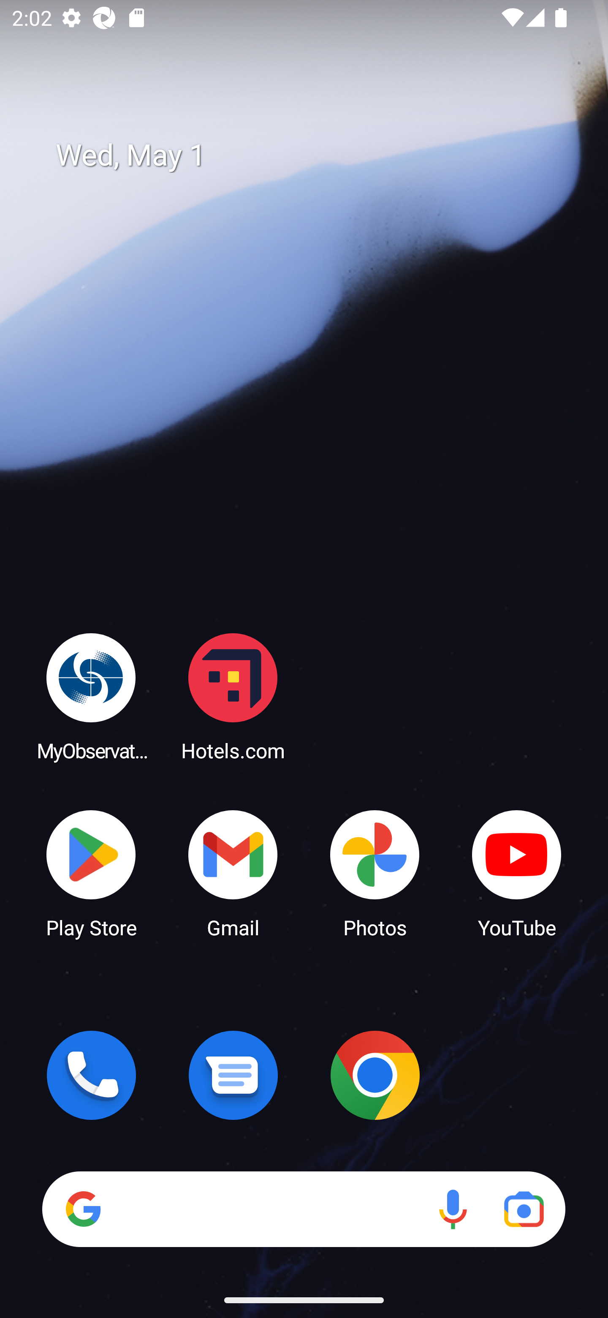 The image size is (608, 1318). I want to click on Hotels.com, so click(233, 696).